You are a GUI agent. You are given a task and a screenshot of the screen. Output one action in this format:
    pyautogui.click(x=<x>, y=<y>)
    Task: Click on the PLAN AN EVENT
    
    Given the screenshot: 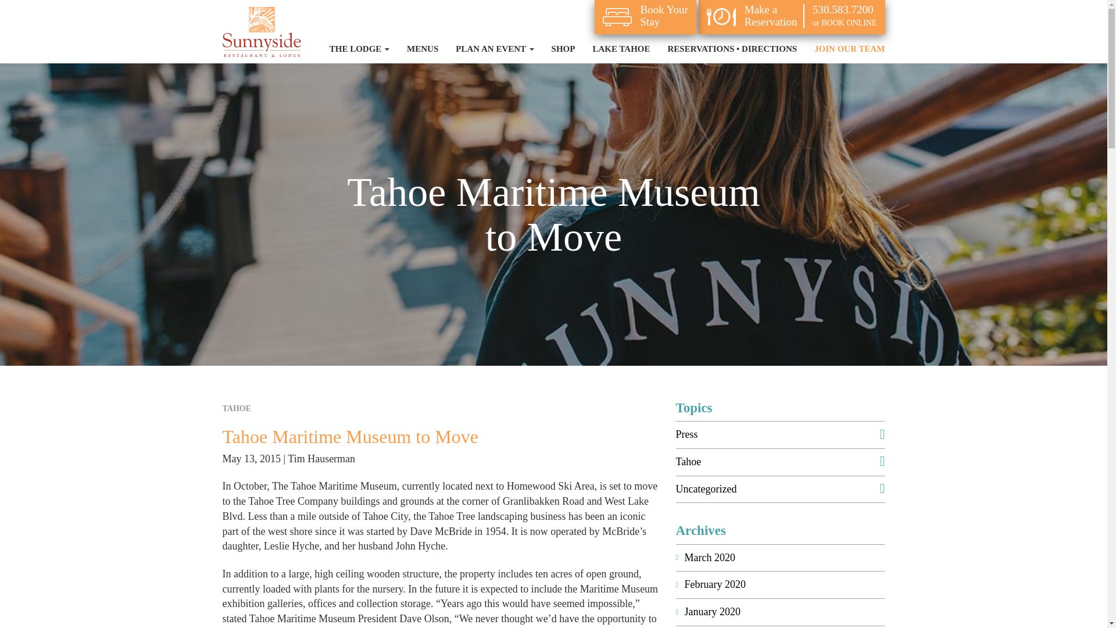 What is the action you would take?
    pyautogui.click(x=495, y=49)
    